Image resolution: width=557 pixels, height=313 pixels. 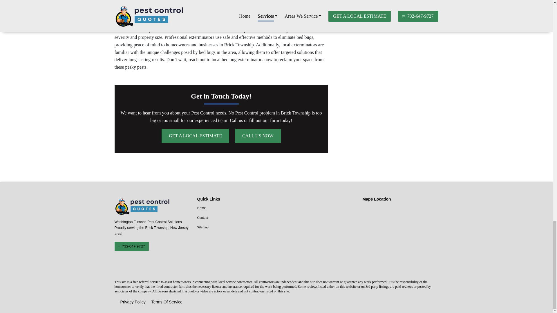 What do you see at coordinates (235, 218) in the screenshot?
I see `Contact` at bounding box center [235, 218].